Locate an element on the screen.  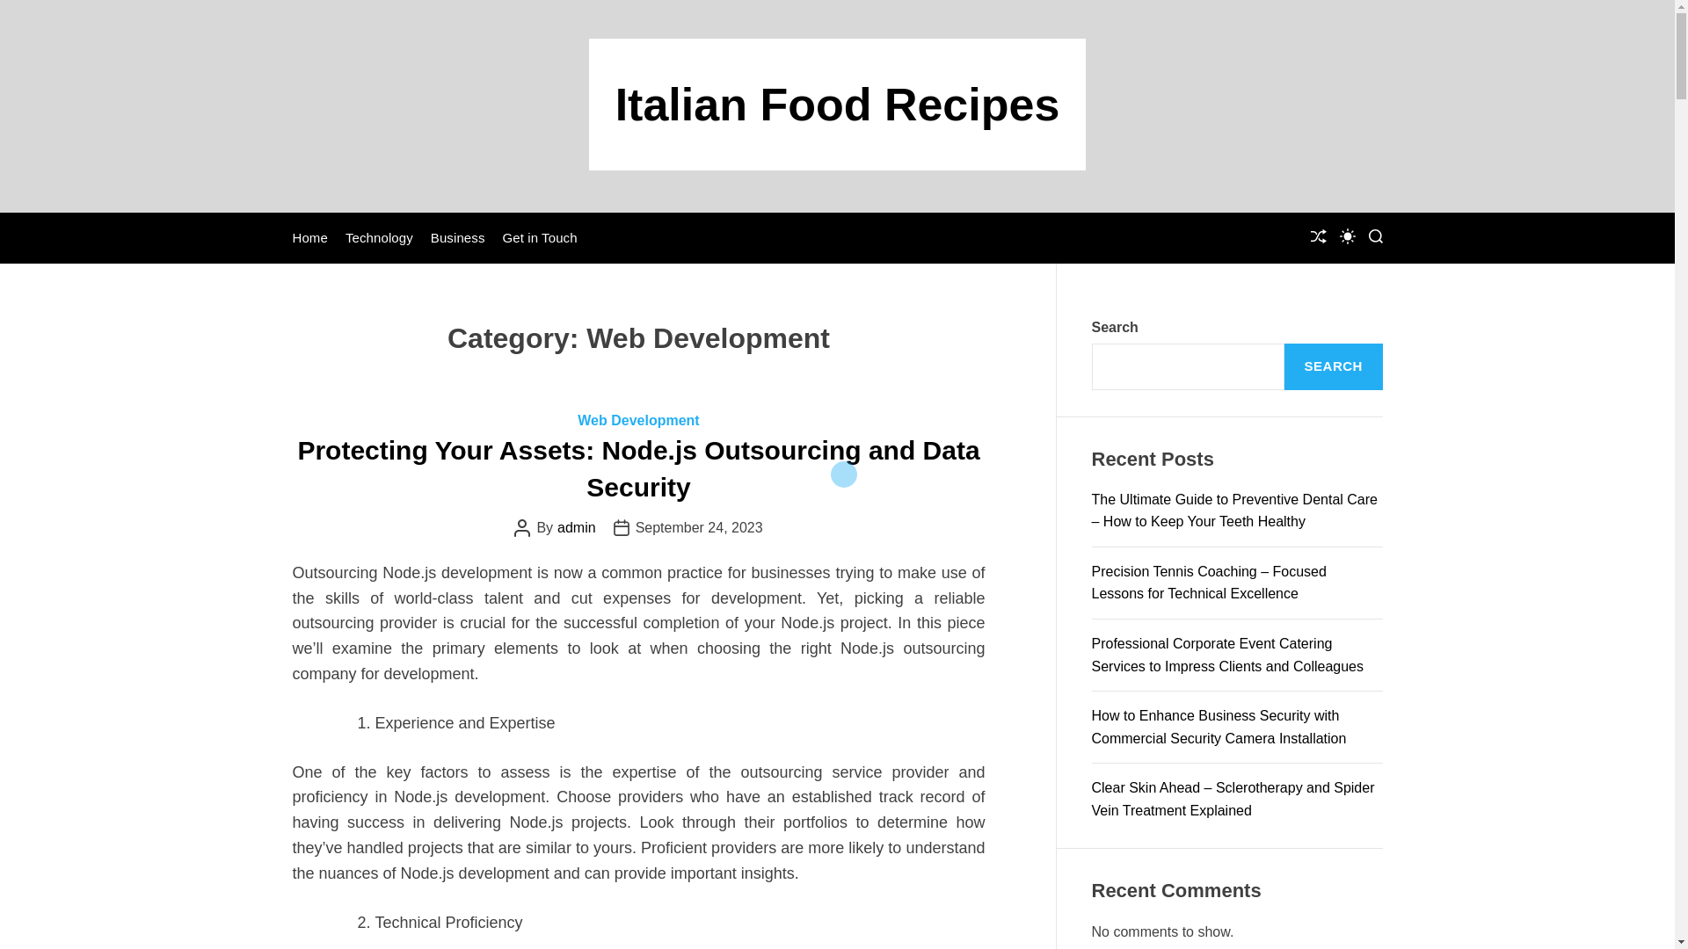
Home is located at coordinates (309, 237).